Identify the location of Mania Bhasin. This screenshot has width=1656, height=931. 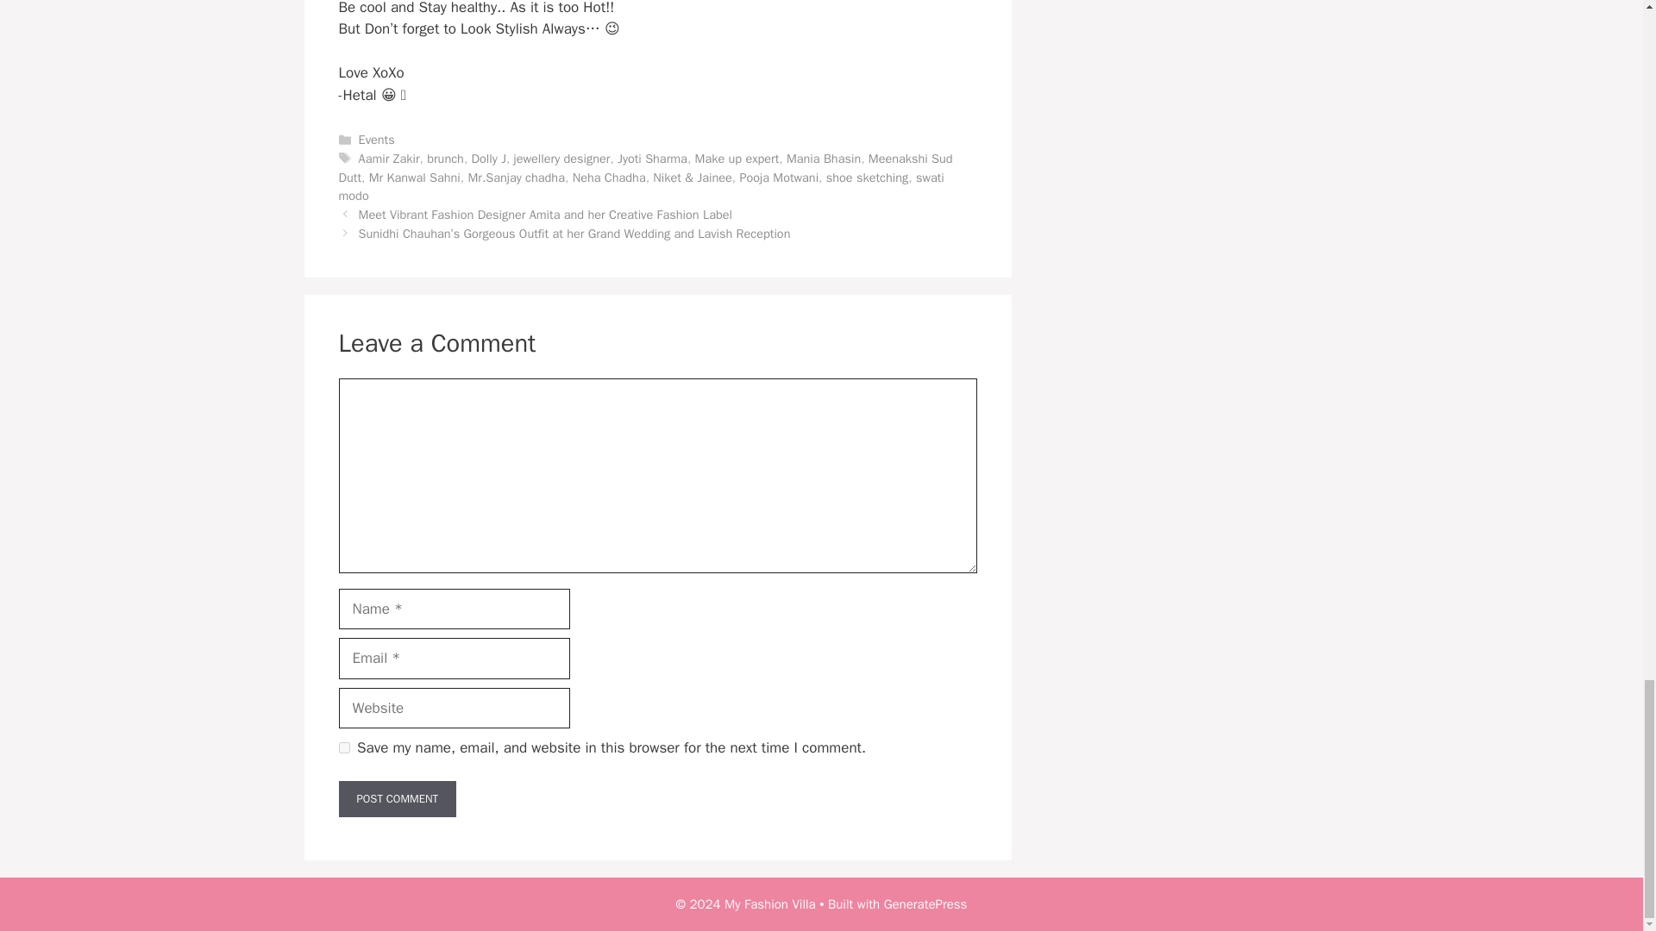
(824, 159).